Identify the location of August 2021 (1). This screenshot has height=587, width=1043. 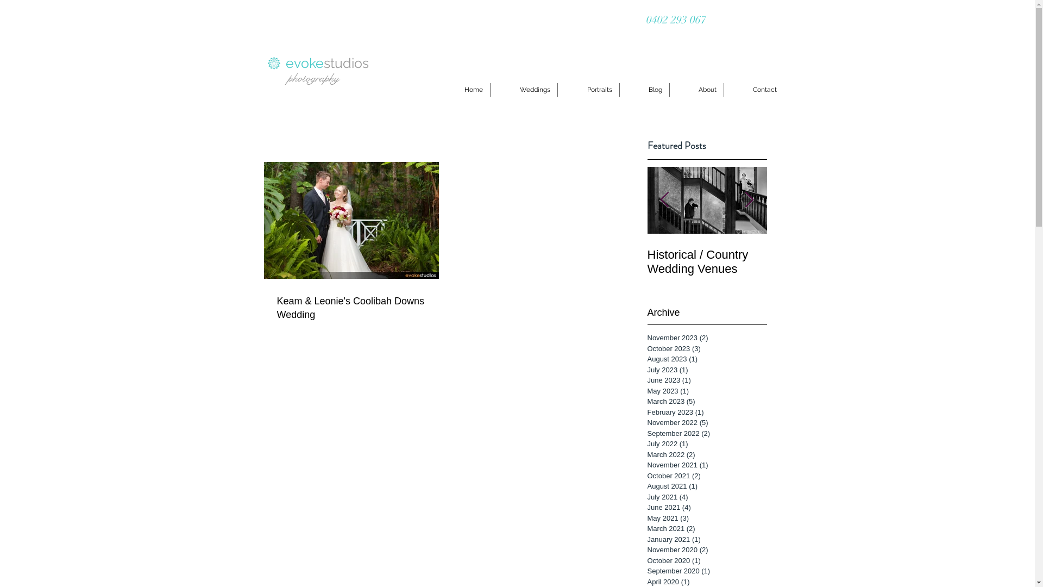
(705, 486).